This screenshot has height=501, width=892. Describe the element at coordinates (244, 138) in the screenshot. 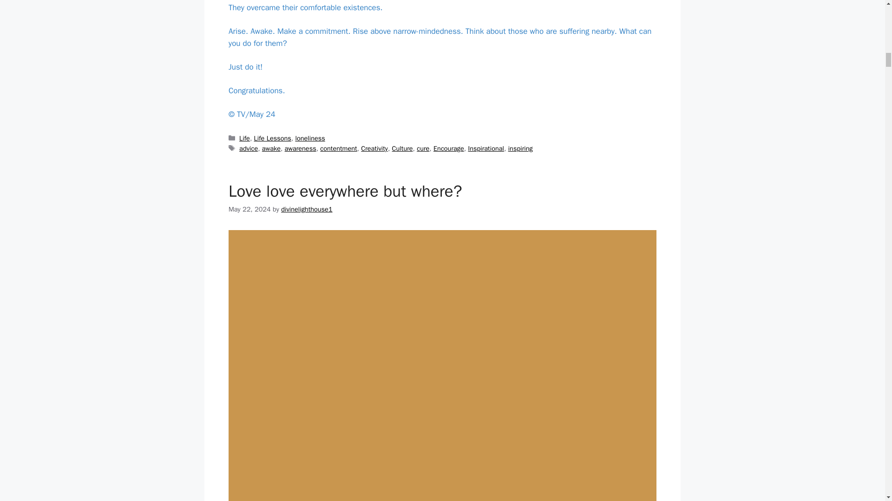

I see `Life` at that location.